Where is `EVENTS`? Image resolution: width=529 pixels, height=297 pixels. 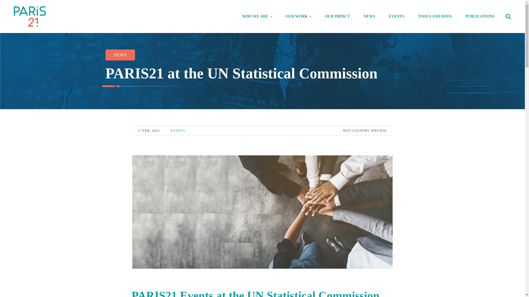
EVENTS is located at coordinates (396, 16).